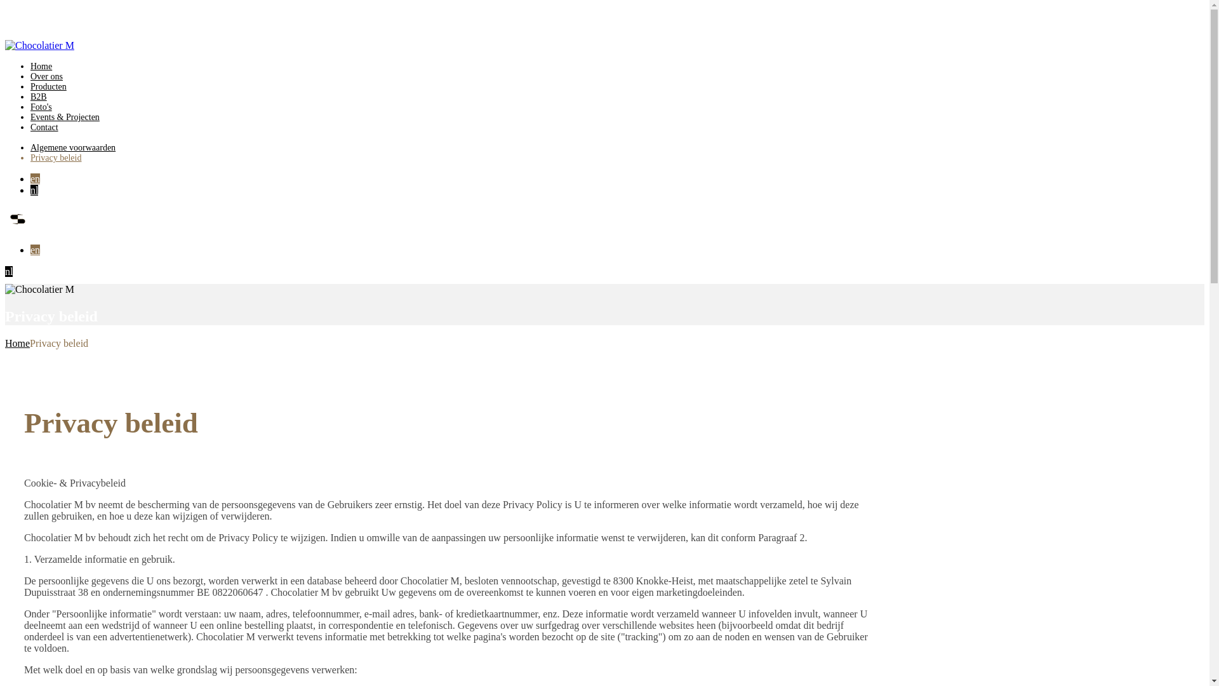 This screenshot has height=686, width=1219. What do you see at coordinates (41, 107) in the screenshot?
I see `Foto's` at bounding box center [41, 107].